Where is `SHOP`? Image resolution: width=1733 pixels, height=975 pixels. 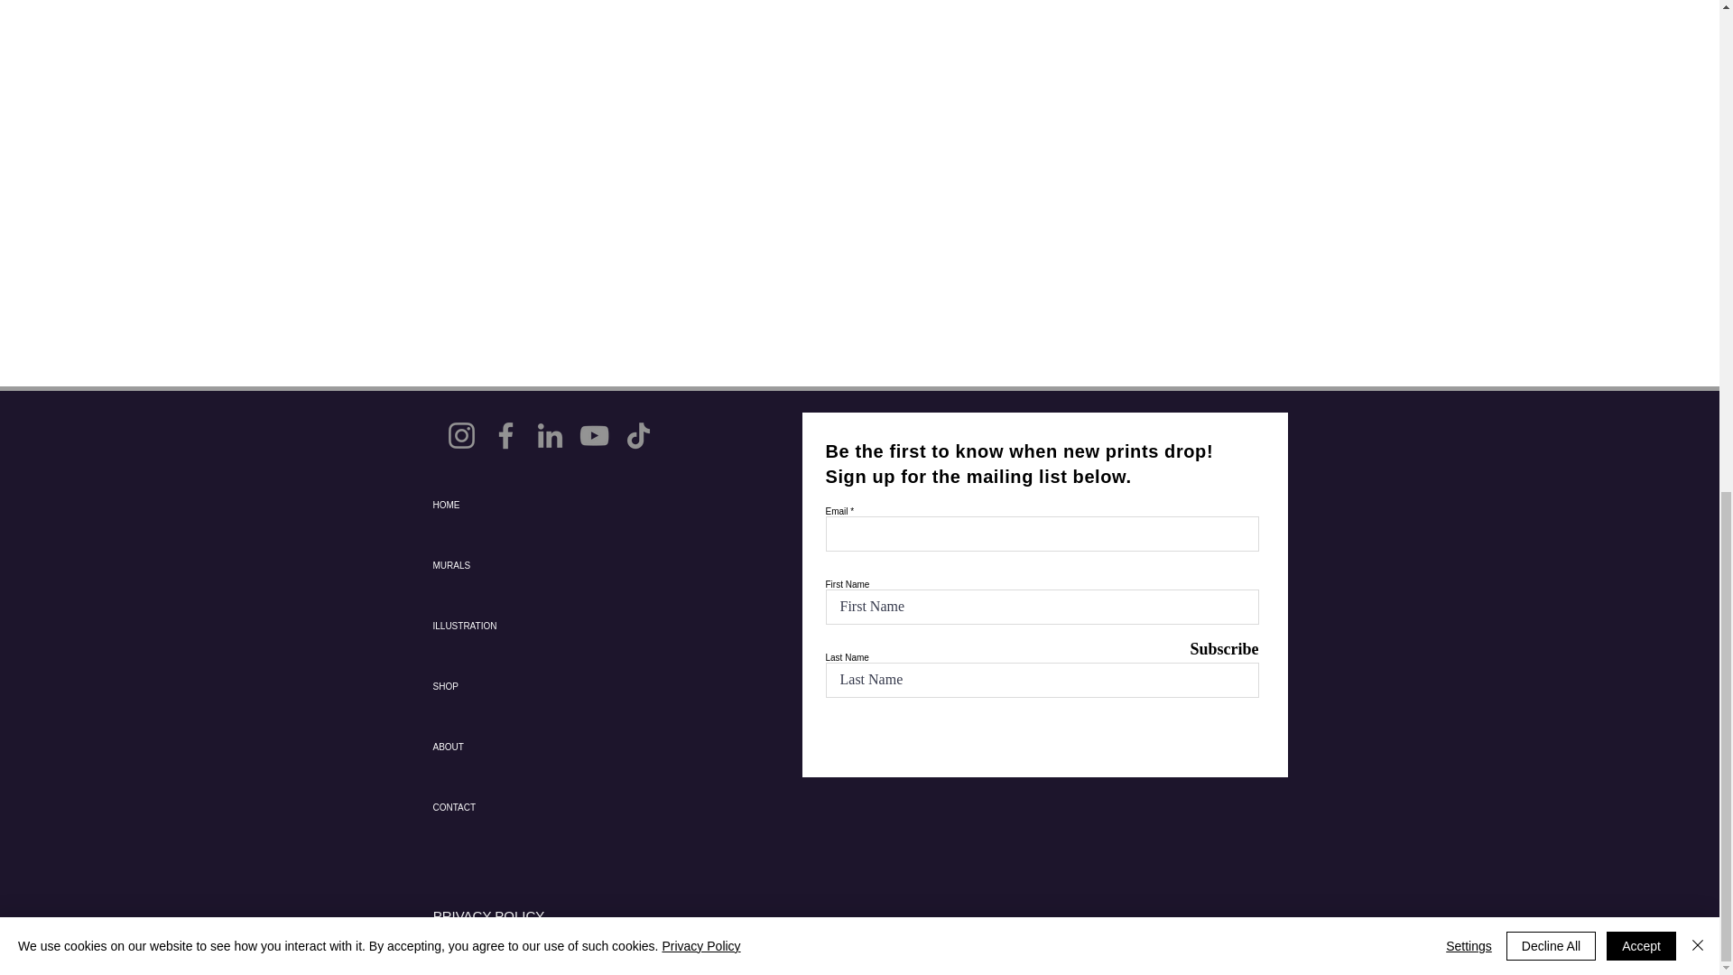
SHOP is located at coordinates (496, 686).